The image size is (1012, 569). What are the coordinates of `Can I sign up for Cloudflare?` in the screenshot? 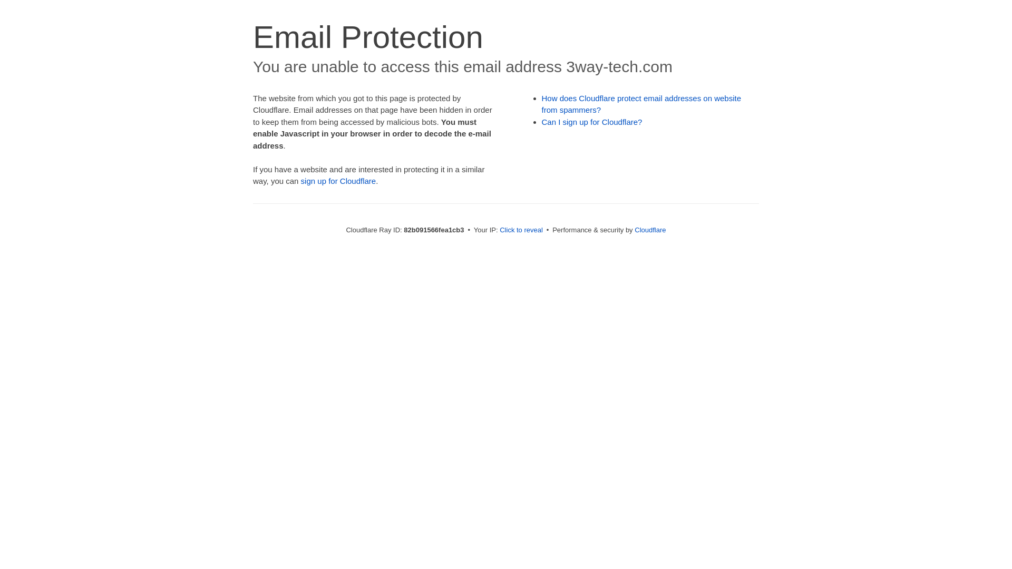 It's located at (592, 122).